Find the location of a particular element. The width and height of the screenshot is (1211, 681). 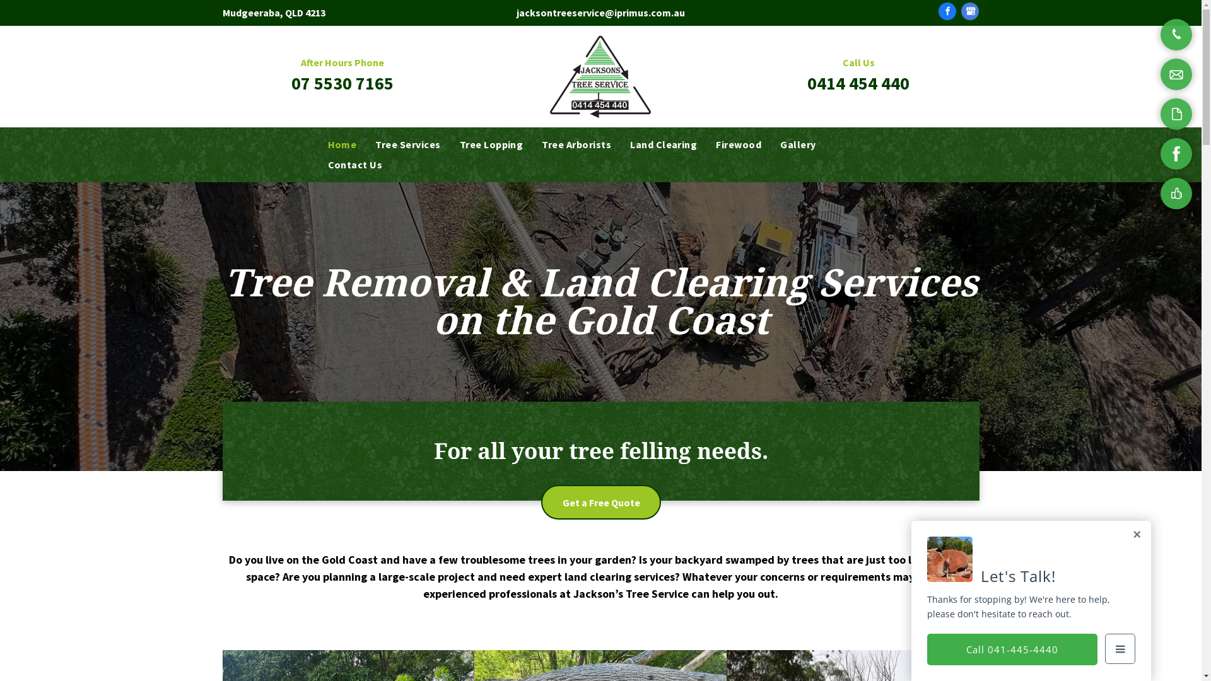

Home is located at coordinates (342, 144).